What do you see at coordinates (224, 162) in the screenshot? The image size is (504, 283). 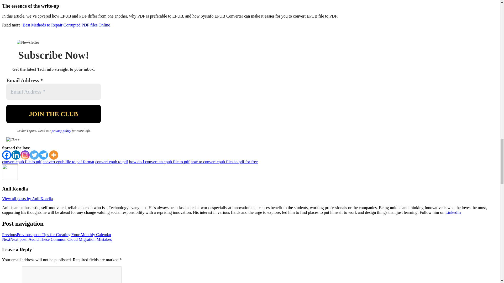 I see `how to convert epub files to pdf for free` at bounding box center [224, 162].